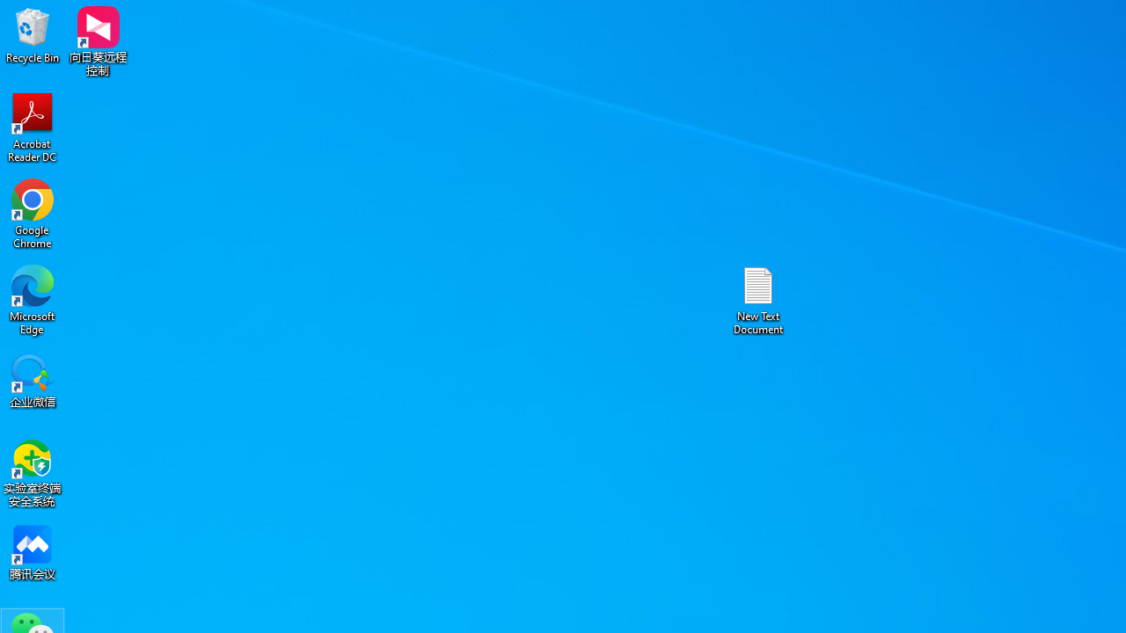 Image resolution: width=1126 pixels, height=633 pixels. Describe the element at coordinates (758, 299) in the screenshot. I see `New Text Document` at that location.